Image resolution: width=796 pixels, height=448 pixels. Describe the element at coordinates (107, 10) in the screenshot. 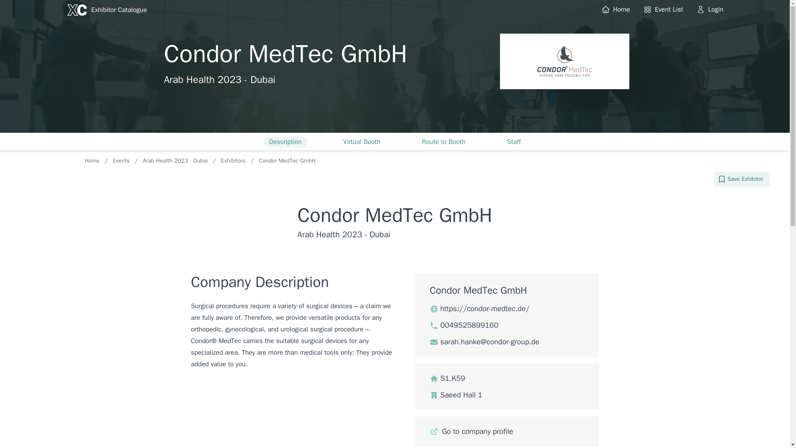

I see `Exhibitor Catalogue` at that location.